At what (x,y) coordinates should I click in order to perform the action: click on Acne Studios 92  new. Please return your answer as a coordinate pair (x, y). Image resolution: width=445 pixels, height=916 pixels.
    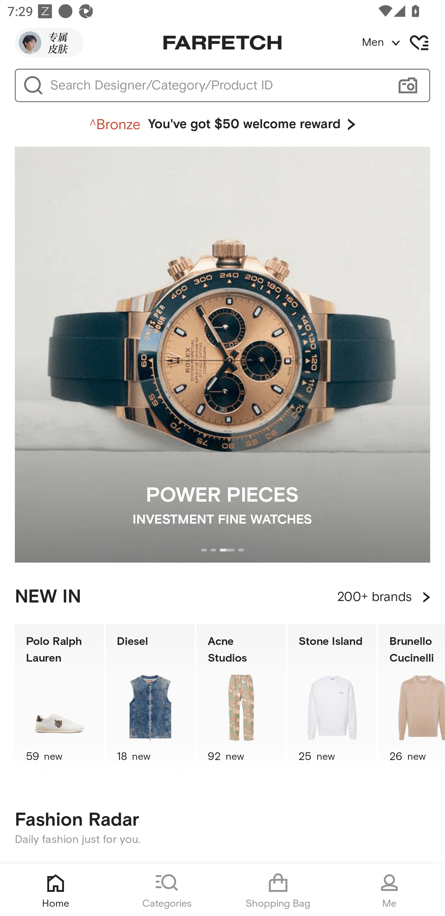
    Looking at the image, I should click on (241, 699).